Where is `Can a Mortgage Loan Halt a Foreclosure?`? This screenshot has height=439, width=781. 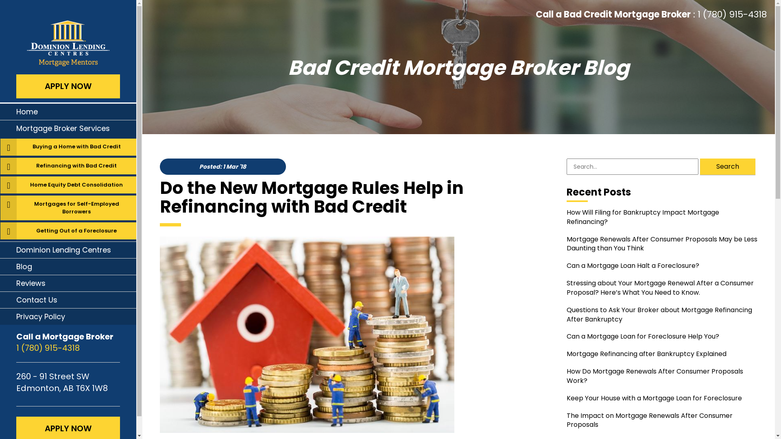 Can a Mortgage Loan Halt a Foreclosure? is located at coordinates (662, 266).